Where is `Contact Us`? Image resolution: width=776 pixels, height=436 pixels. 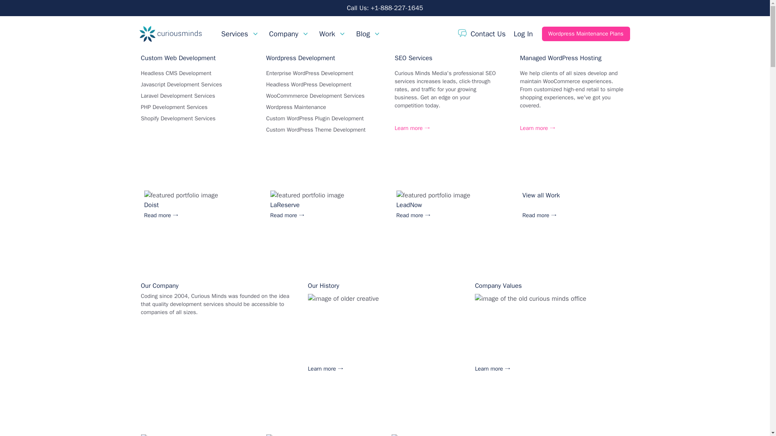
Contact Us is located at coordinates (482, 34).